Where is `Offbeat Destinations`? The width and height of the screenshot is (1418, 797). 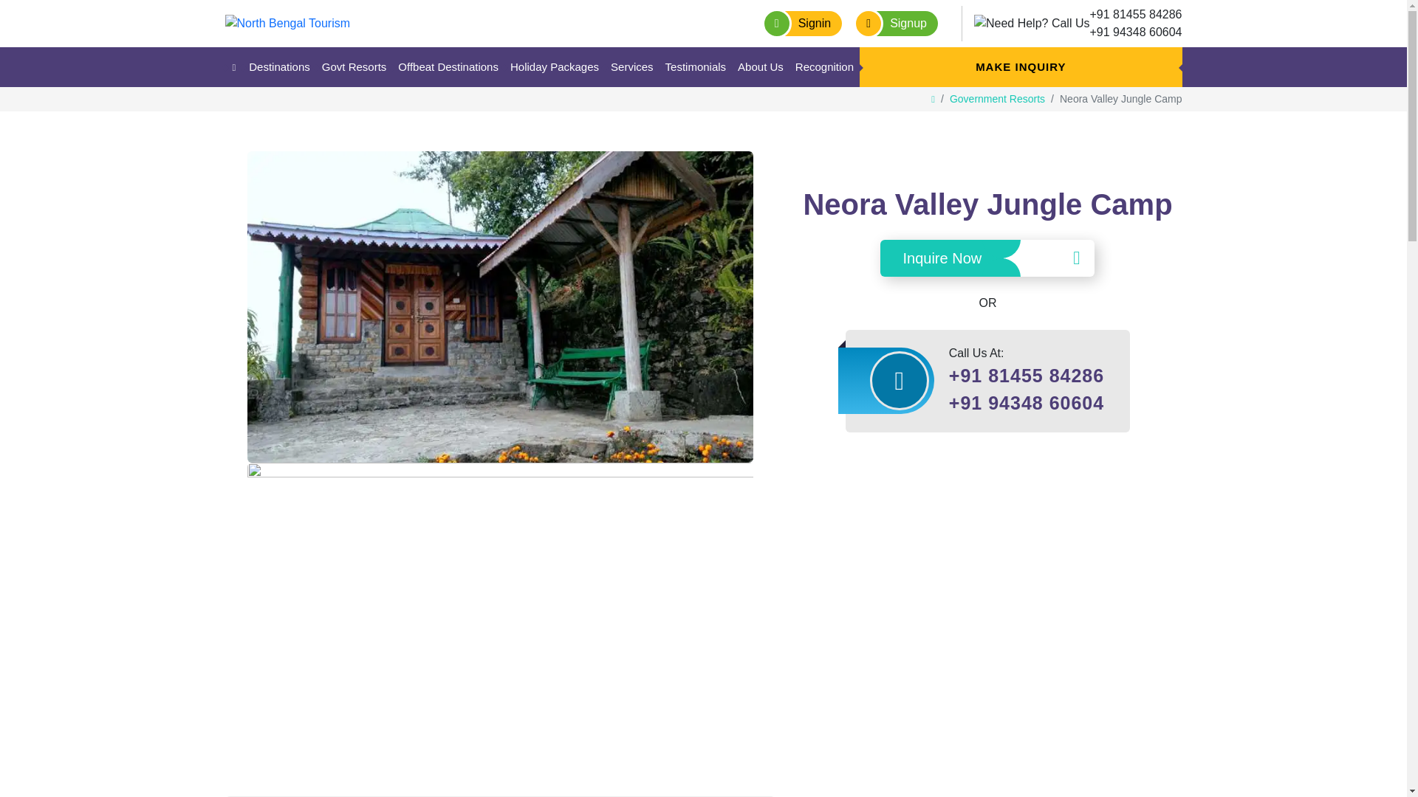 Offbeat Destinations is located at coordinates (448, 66).